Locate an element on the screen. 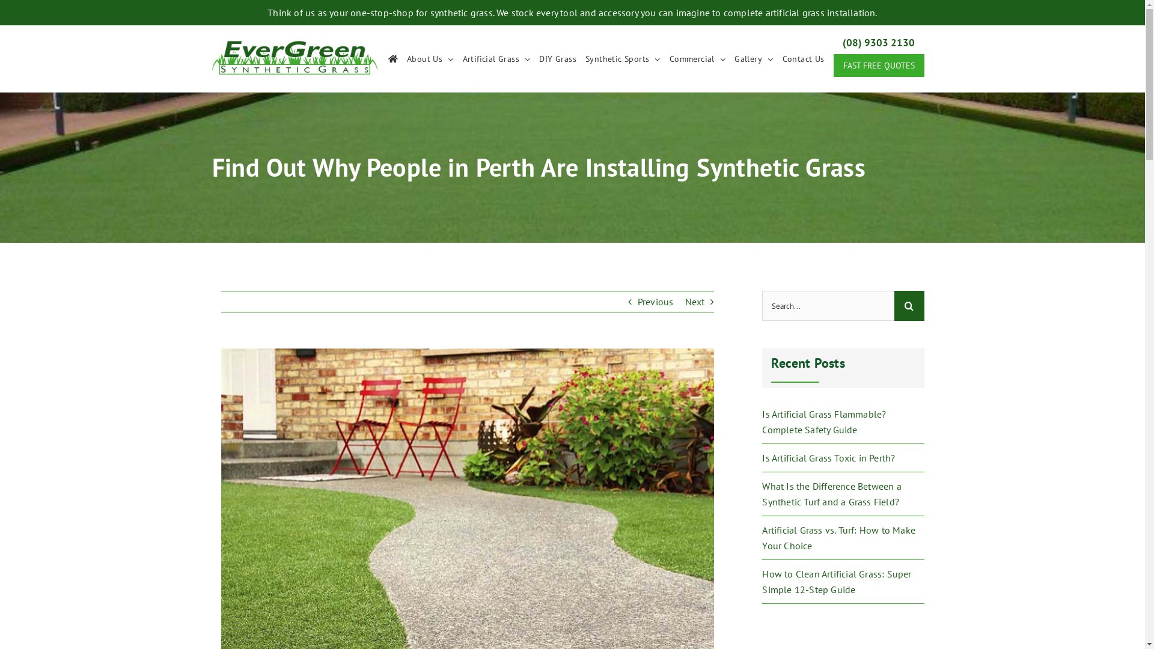 Image resolution: width=1154 pixels, height=649 pixels. Contact Us is located at coordinates (804, 59).